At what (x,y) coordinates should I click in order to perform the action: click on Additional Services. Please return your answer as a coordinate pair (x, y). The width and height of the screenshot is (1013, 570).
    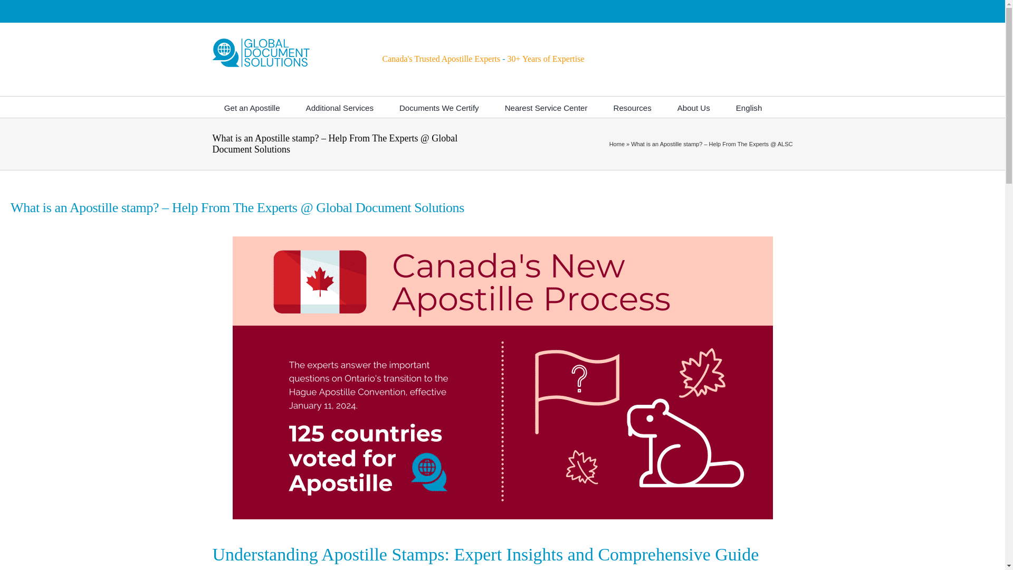
    Looking at the image, I should click on (340, 107).